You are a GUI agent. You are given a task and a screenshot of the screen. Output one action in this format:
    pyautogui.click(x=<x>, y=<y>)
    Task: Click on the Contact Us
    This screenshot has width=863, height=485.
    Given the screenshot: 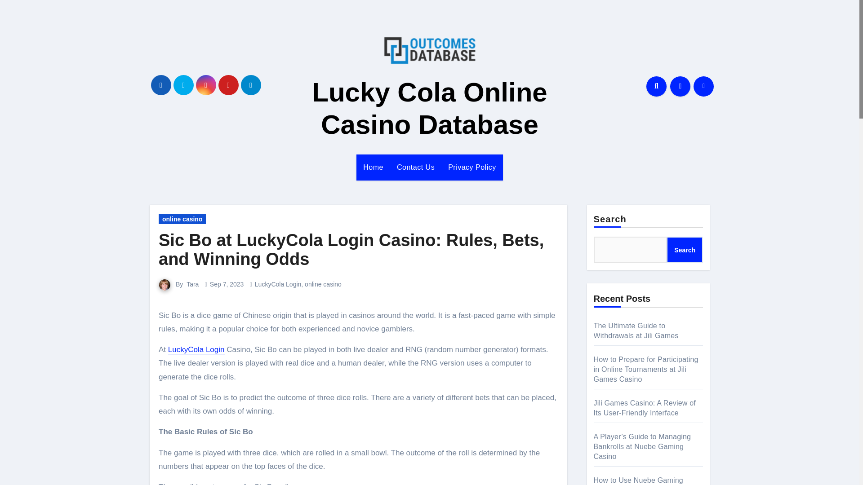 What is the action you would take?
    pyautogui.click(x=415, y=167)
    